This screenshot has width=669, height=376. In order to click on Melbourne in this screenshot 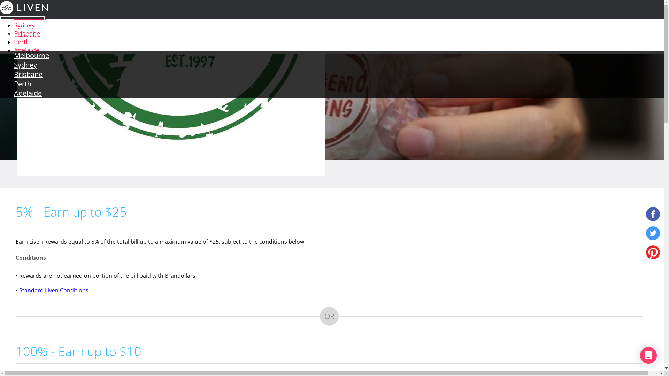, I will do `click(30, 17)`.